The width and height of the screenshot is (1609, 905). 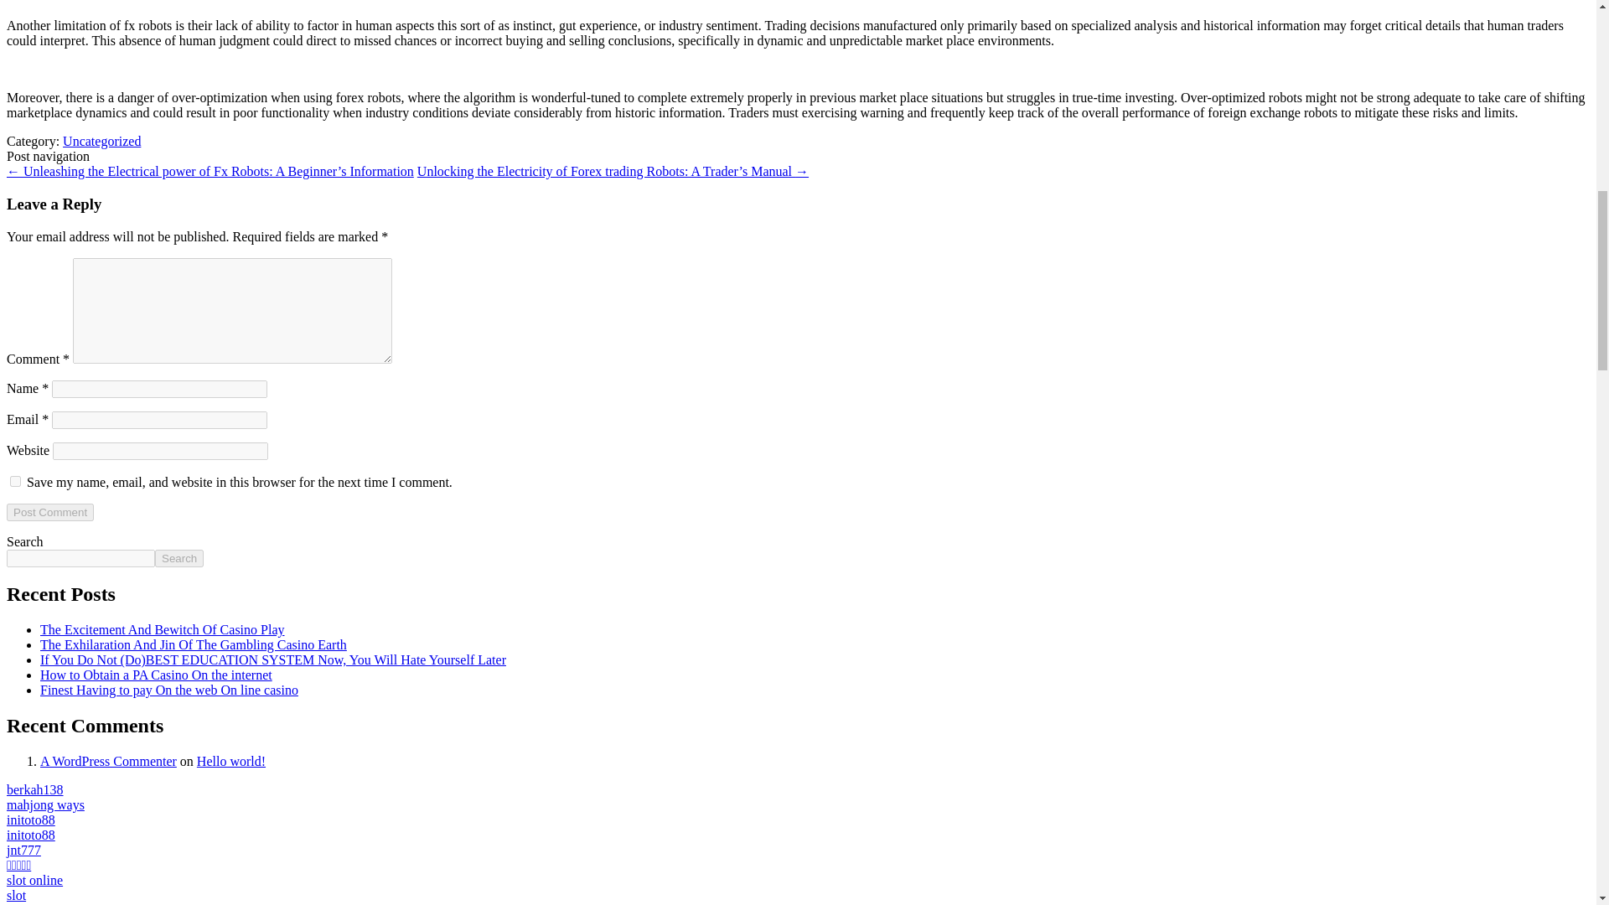 I want to click on How to Obtain a PA Casino On the internet, so click(x=156, y=675).